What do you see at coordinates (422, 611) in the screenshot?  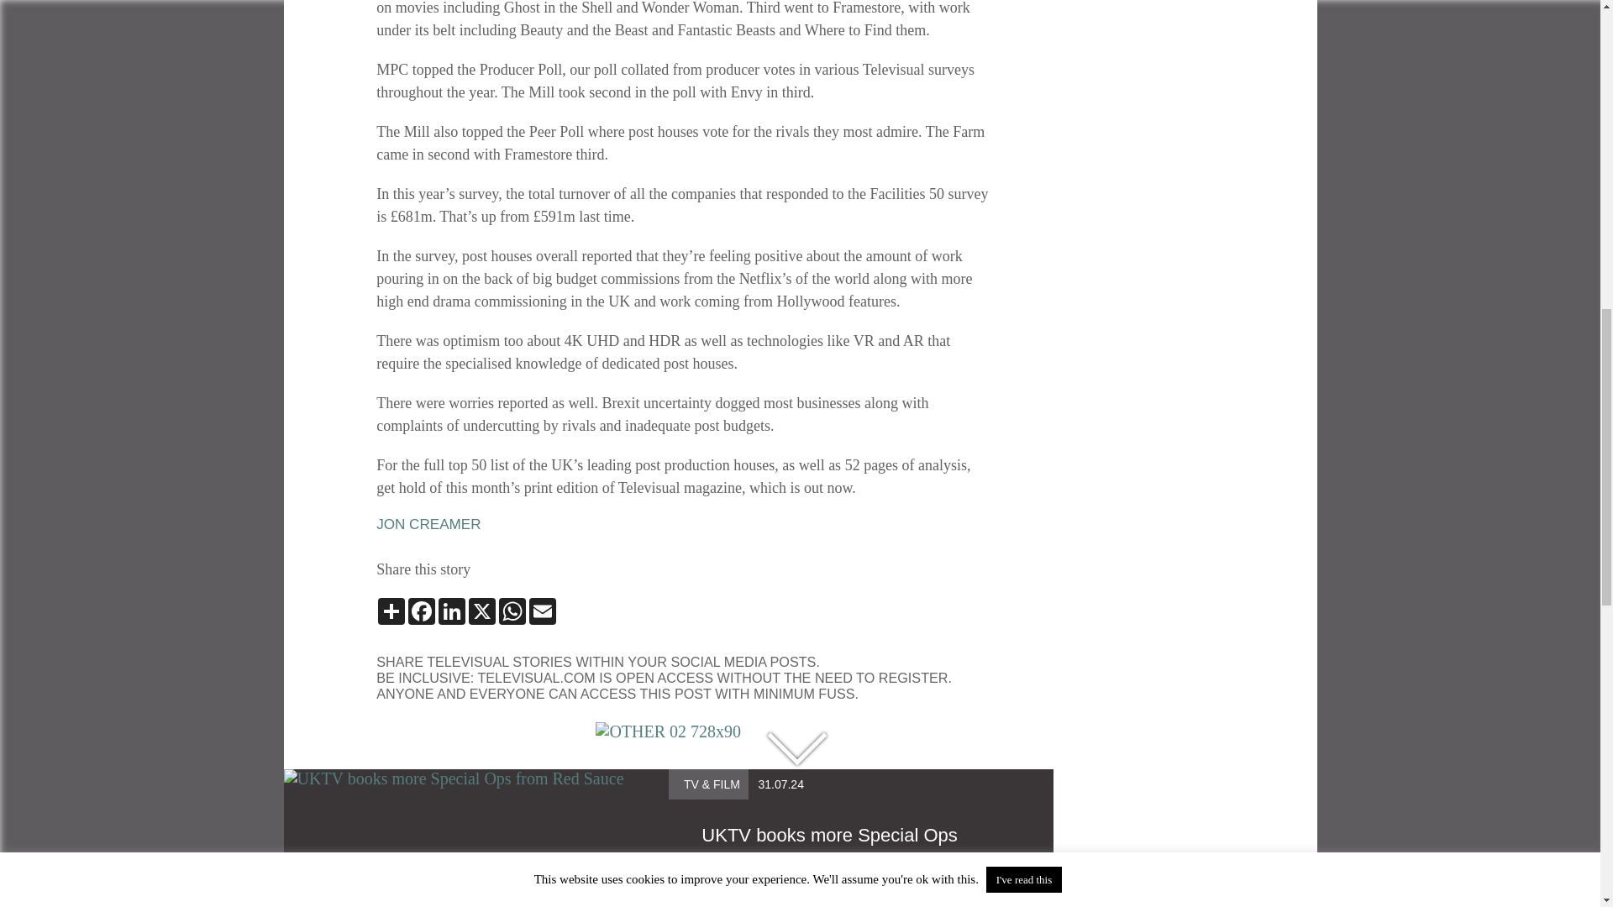 I see `Facebook` at bounding box center [422, 611].